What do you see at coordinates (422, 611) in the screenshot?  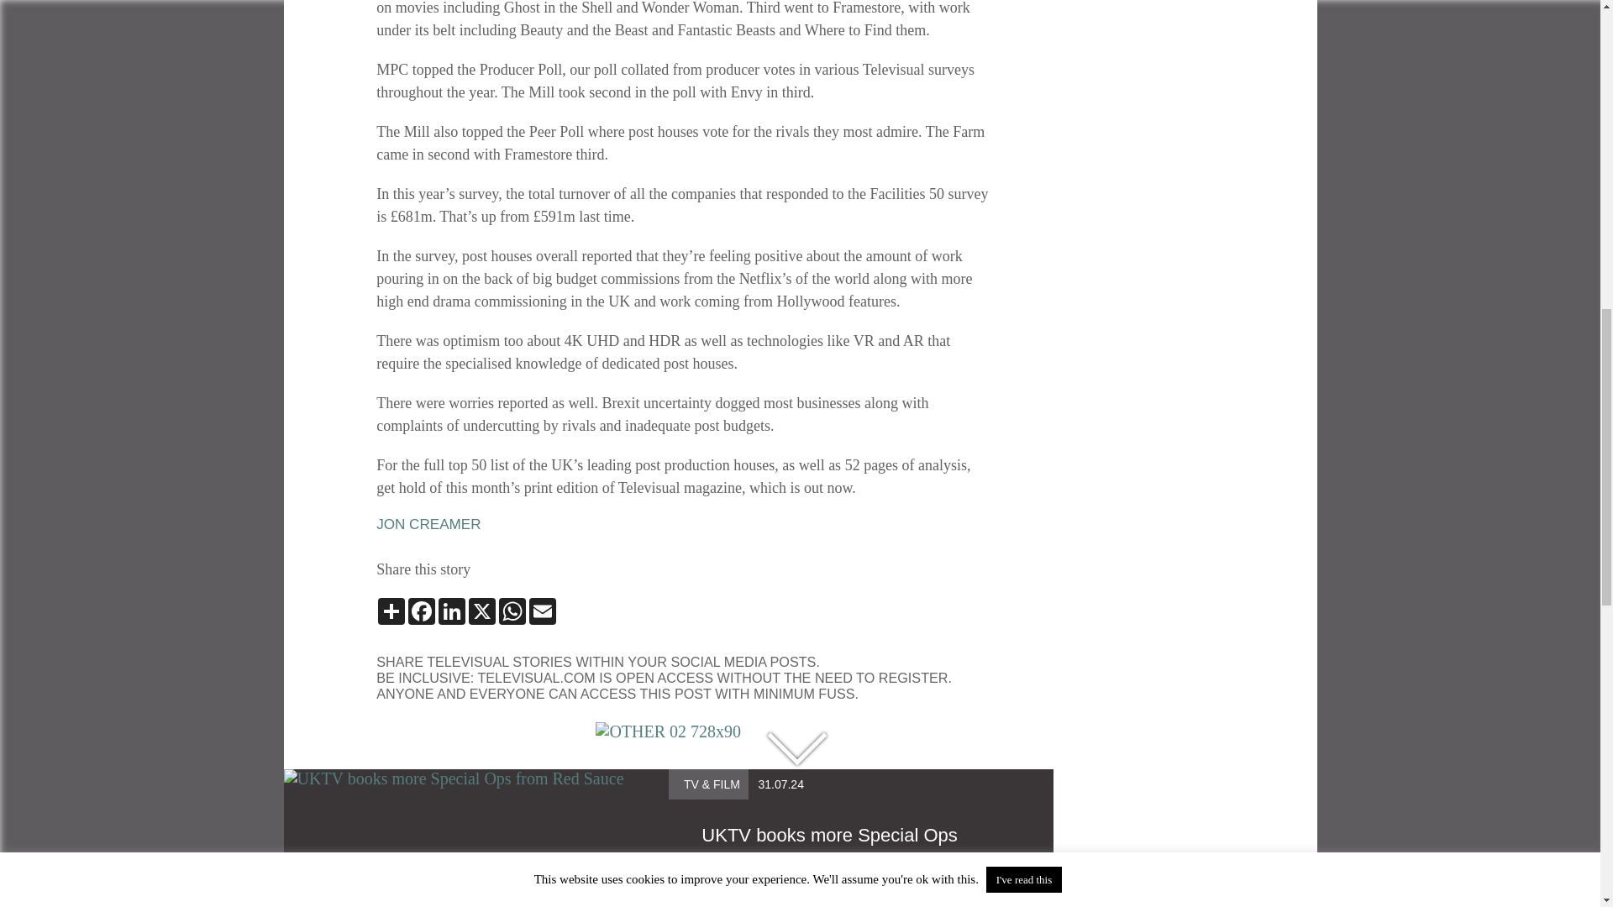 I see `Facebook` at bounding box center [422, 611].